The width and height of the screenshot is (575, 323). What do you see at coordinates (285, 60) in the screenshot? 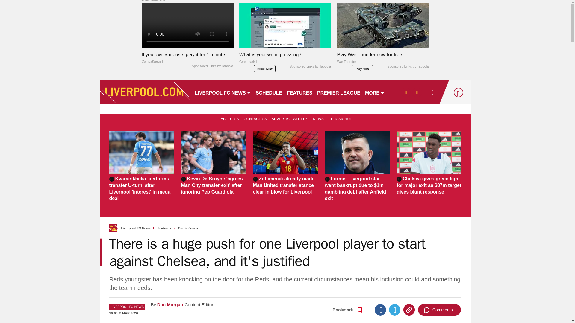
I see `What is your writing missing?` at bounding box center [285, 60].